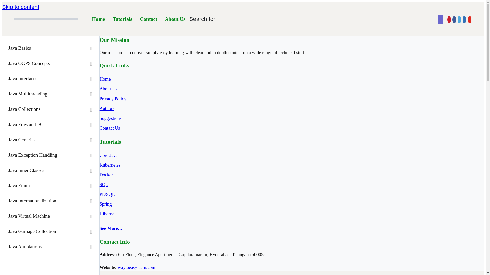 The width and height of the screenshot is (490, 275). Describe the element at coordinates (7, 3) in the screenshot. I see `Search` at that location.